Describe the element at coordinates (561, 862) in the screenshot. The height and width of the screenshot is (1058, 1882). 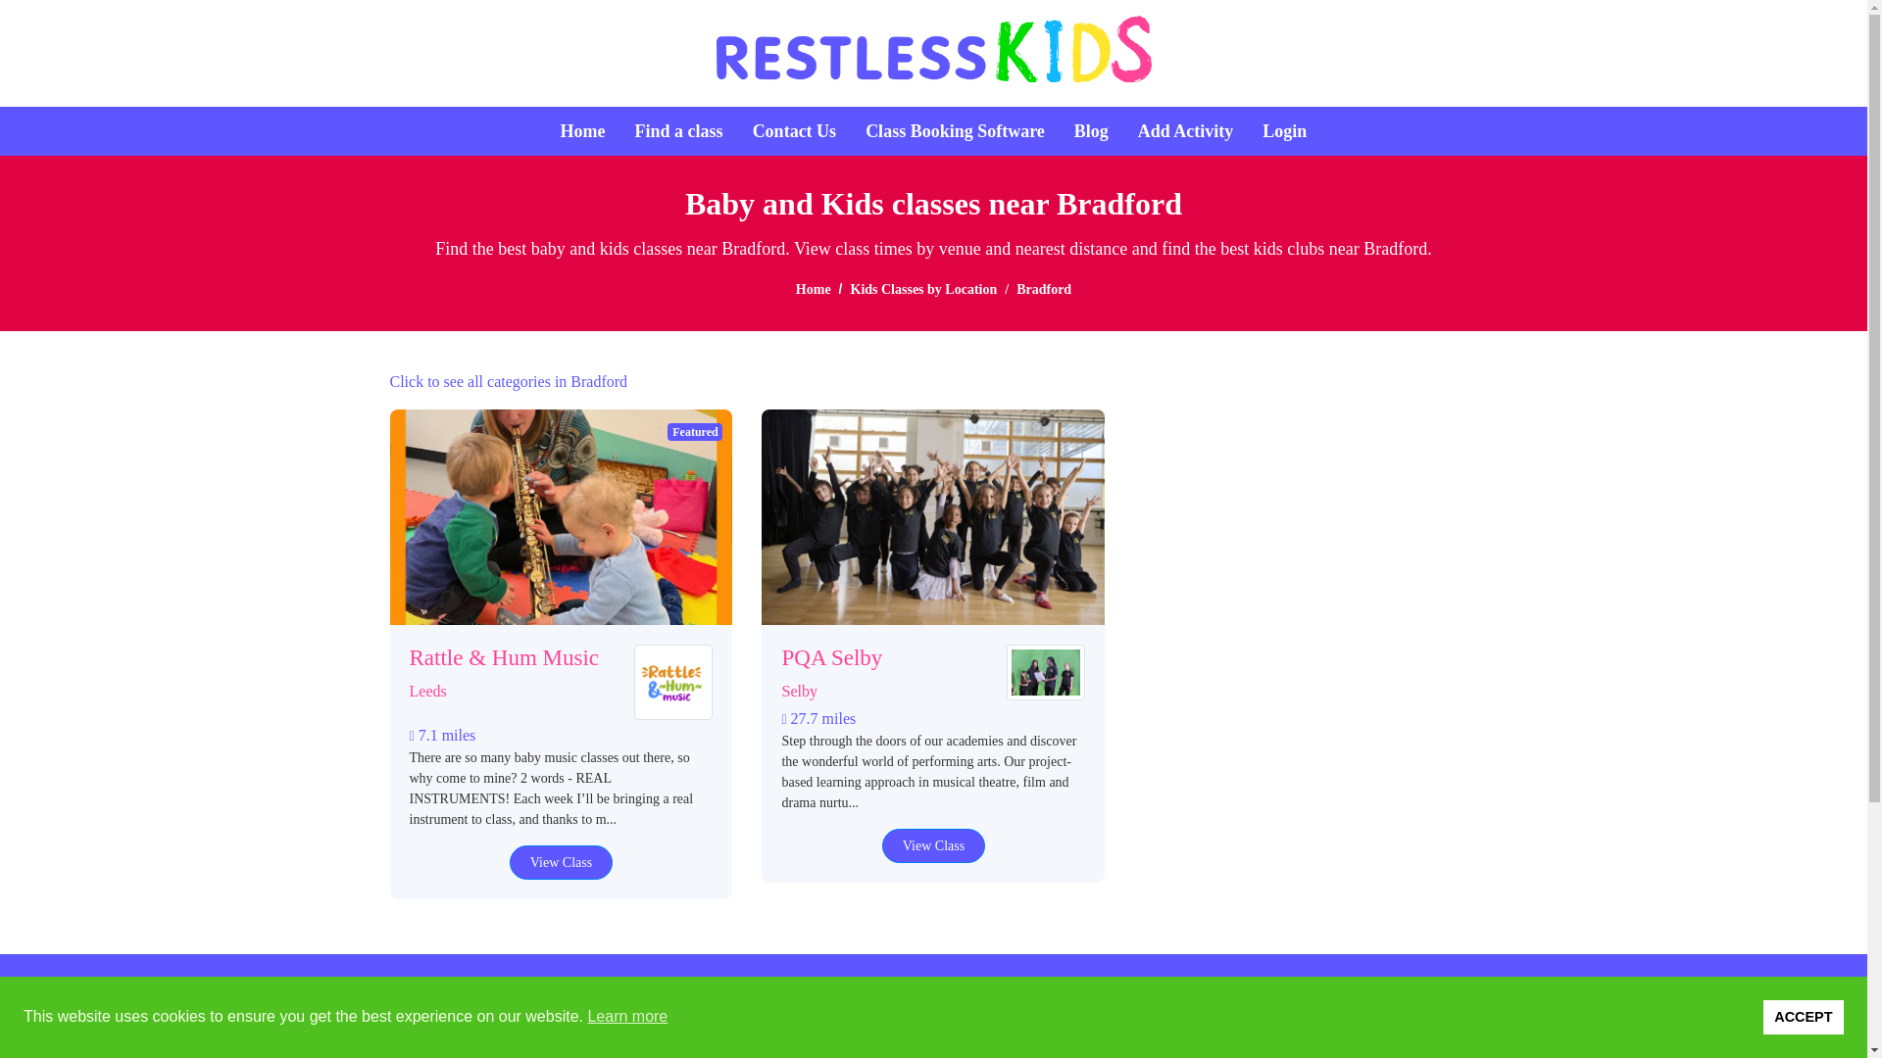
I see `View Class` at that location.